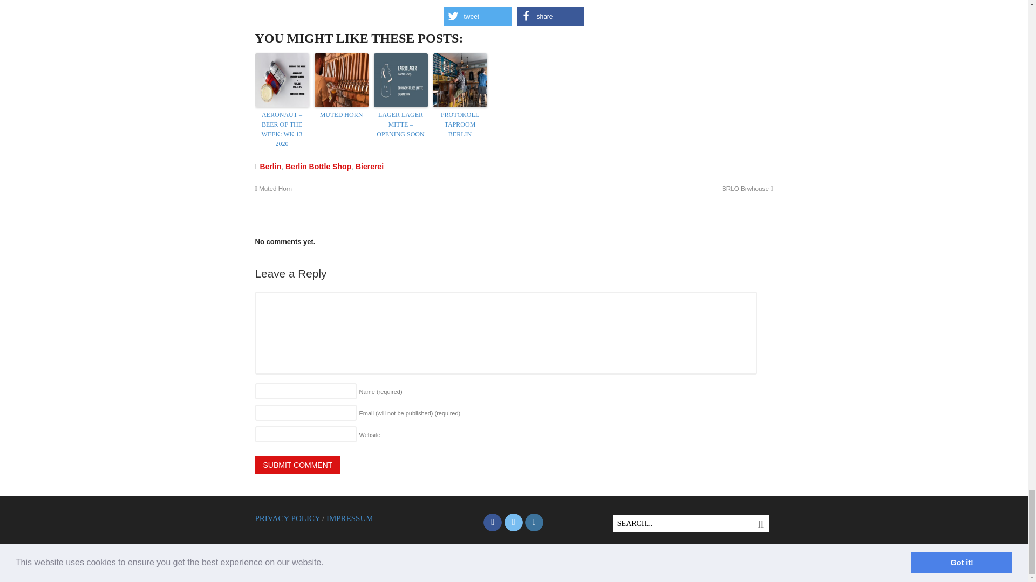  What do you see at coordinates (550, 16) in the screenshot?
I see `share ` at bounding box center [550, 16].